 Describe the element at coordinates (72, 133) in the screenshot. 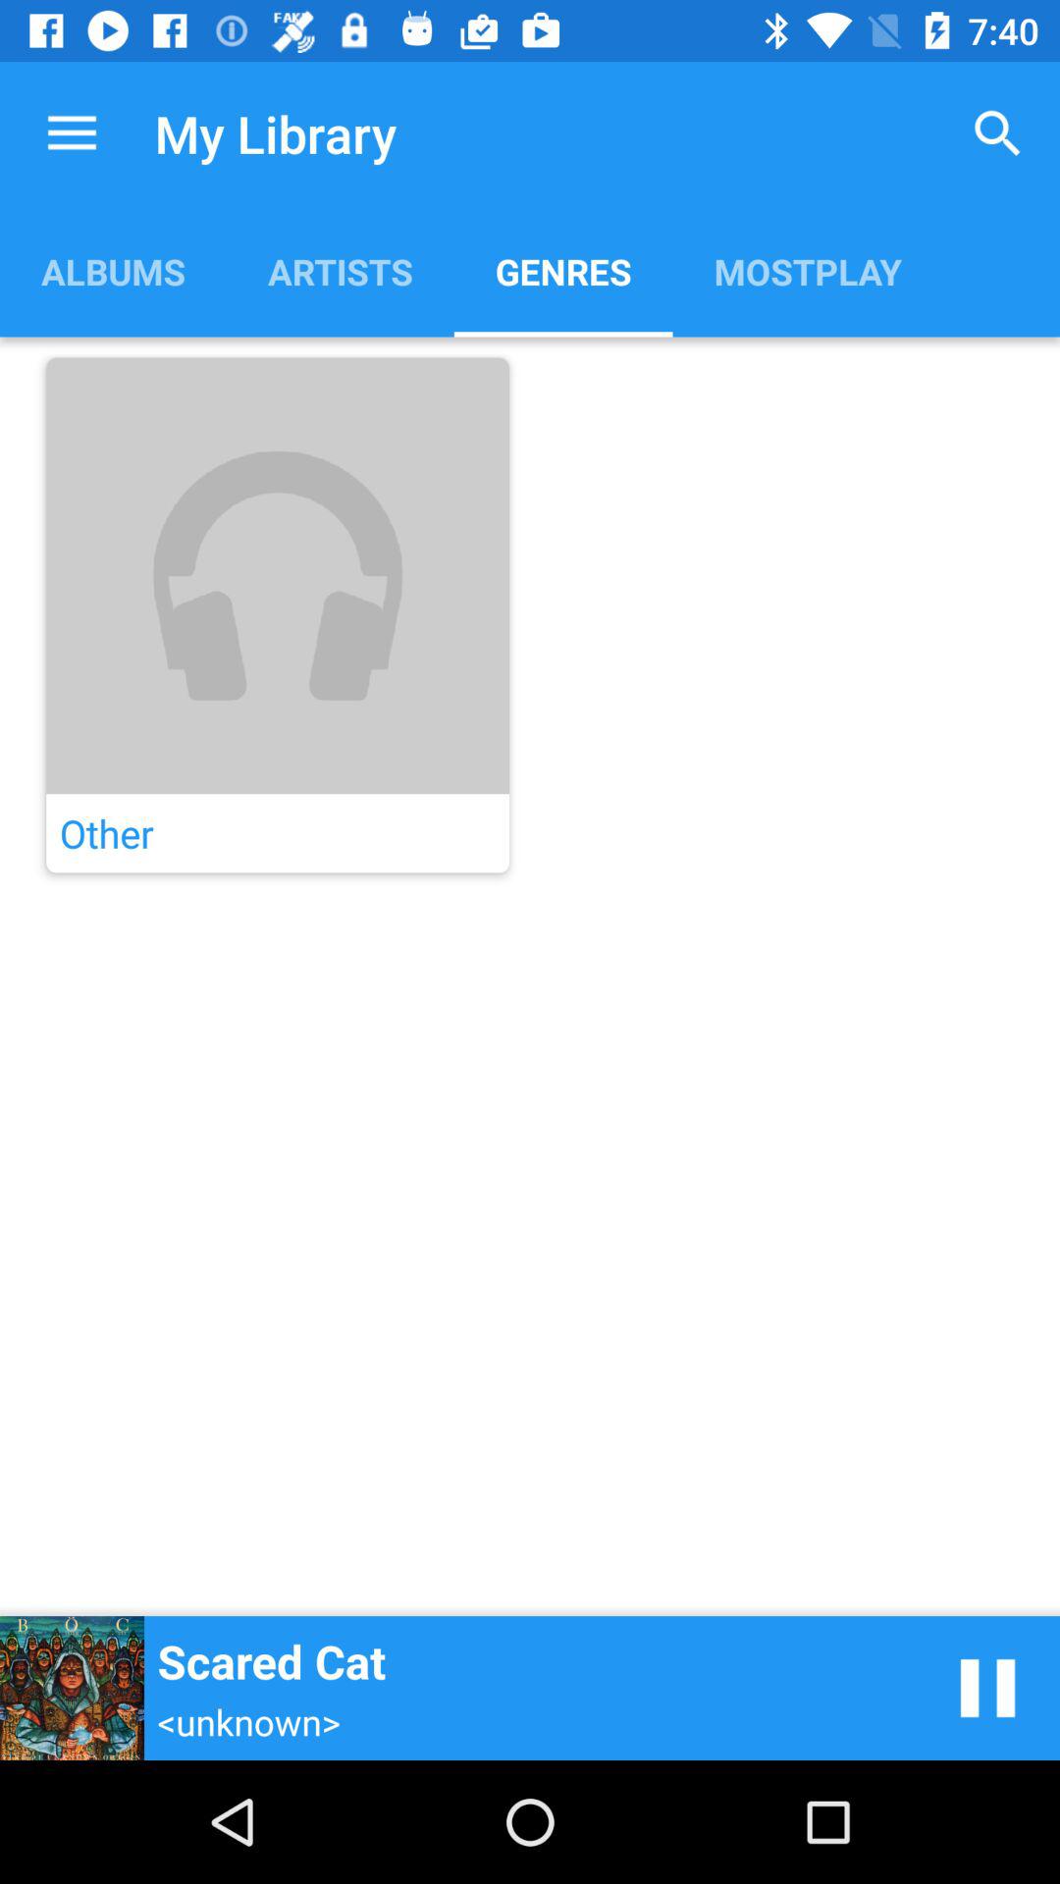

I see `tap the item to the left of the my library app` at that location.